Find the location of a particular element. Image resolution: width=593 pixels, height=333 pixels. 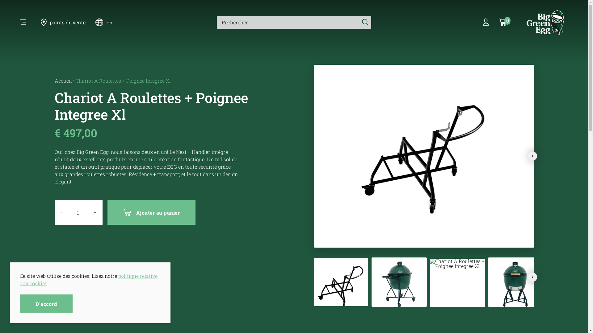

points de vente is located at coordinates (63, 22).